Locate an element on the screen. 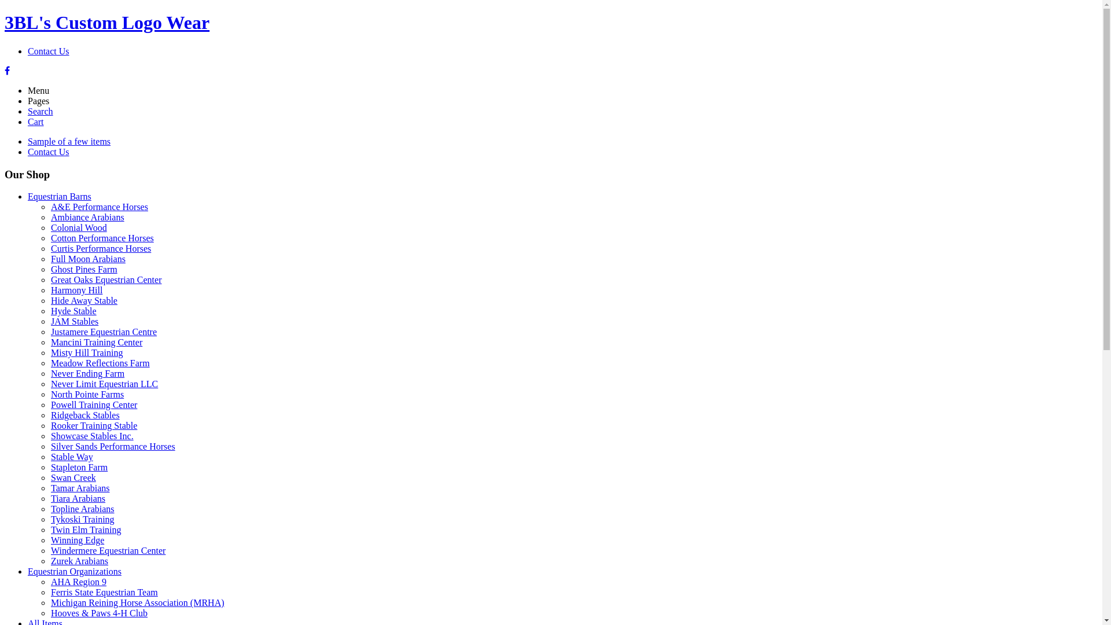 The image size is (1111, 625). Powell Training Center is located at coordinates (94, 405).